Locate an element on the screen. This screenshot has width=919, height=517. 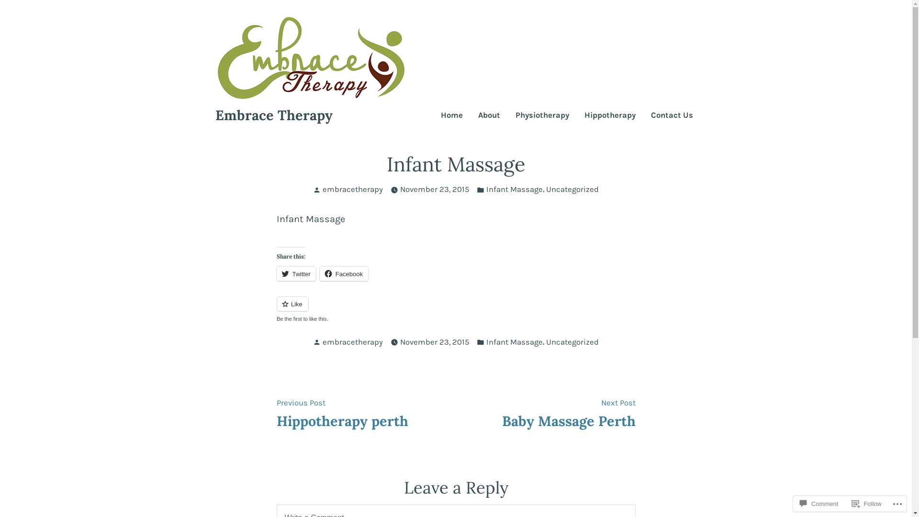
Contact Us is located at coordinates (672, 116).